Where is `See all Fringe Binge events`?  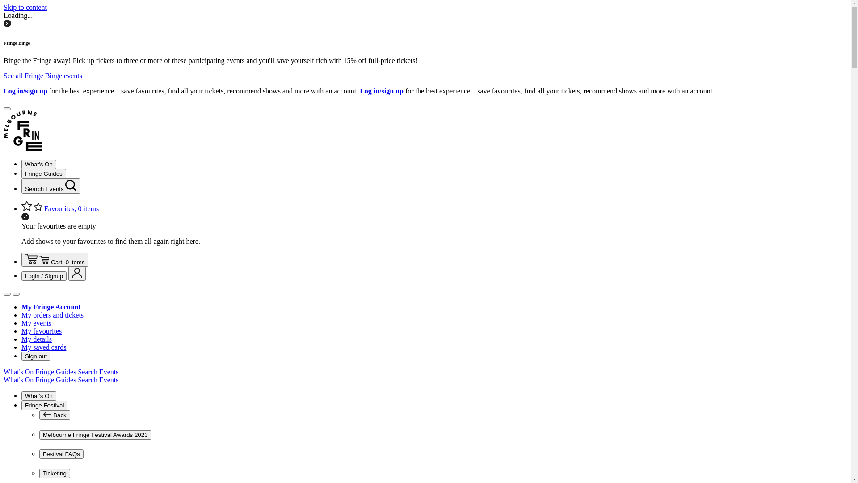
See all Fringe Binge events is located at coordinates (43, 76).